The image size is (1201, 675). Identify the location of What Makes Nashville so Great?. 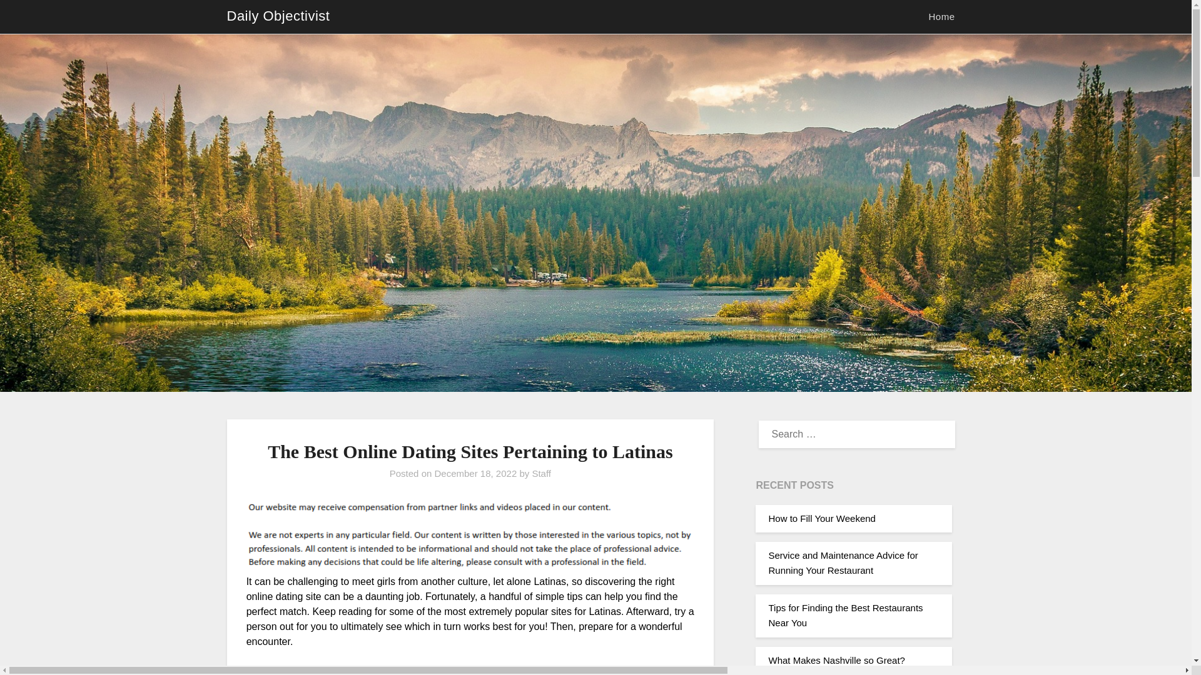
(836, 660).